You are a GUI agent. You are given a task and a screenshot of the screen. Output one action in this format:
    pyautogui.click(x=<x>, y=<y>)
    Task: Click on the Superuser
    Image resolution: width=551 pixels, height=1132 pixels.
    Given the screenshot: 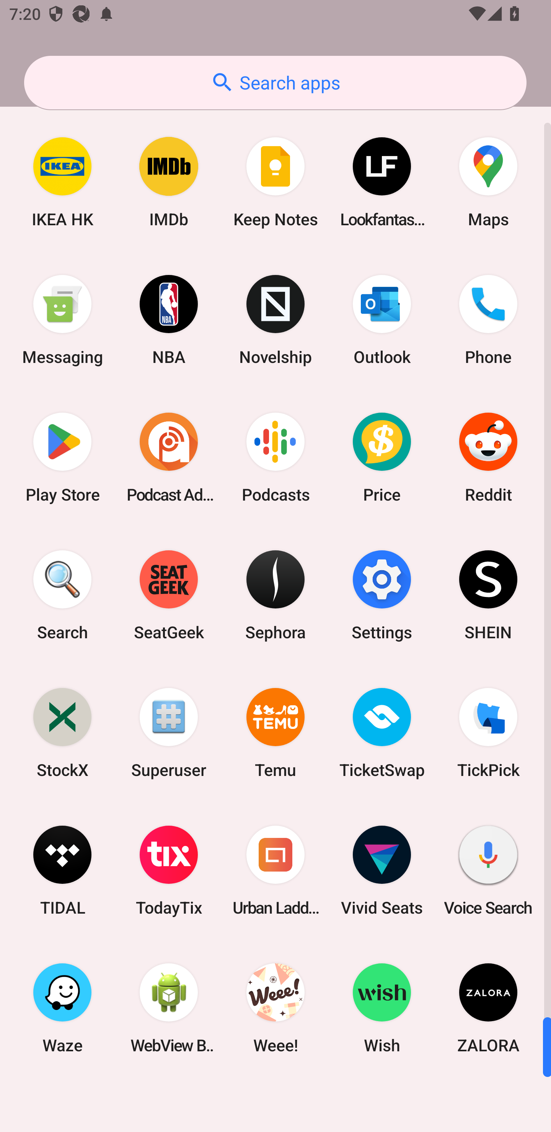 What is the action you would take?
    pyautogui.click(x=169, y=732)
    